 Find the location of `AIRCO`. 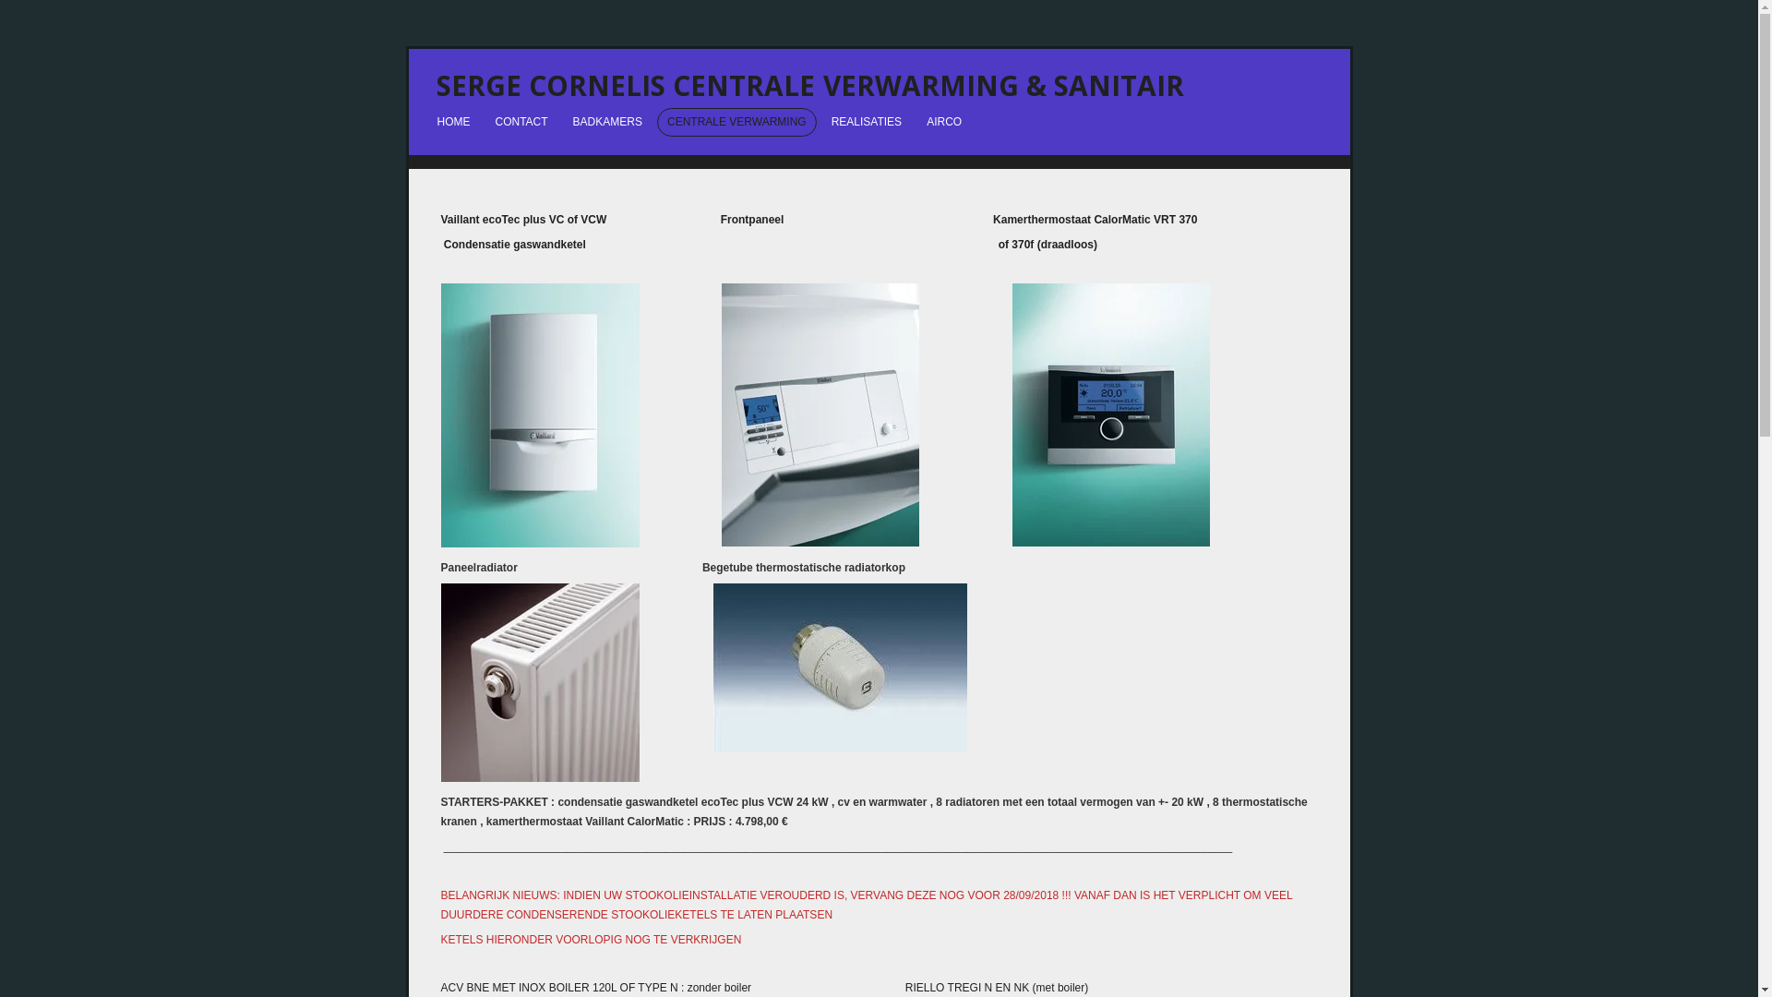

AIRCO is located at coordinates (944, 123).